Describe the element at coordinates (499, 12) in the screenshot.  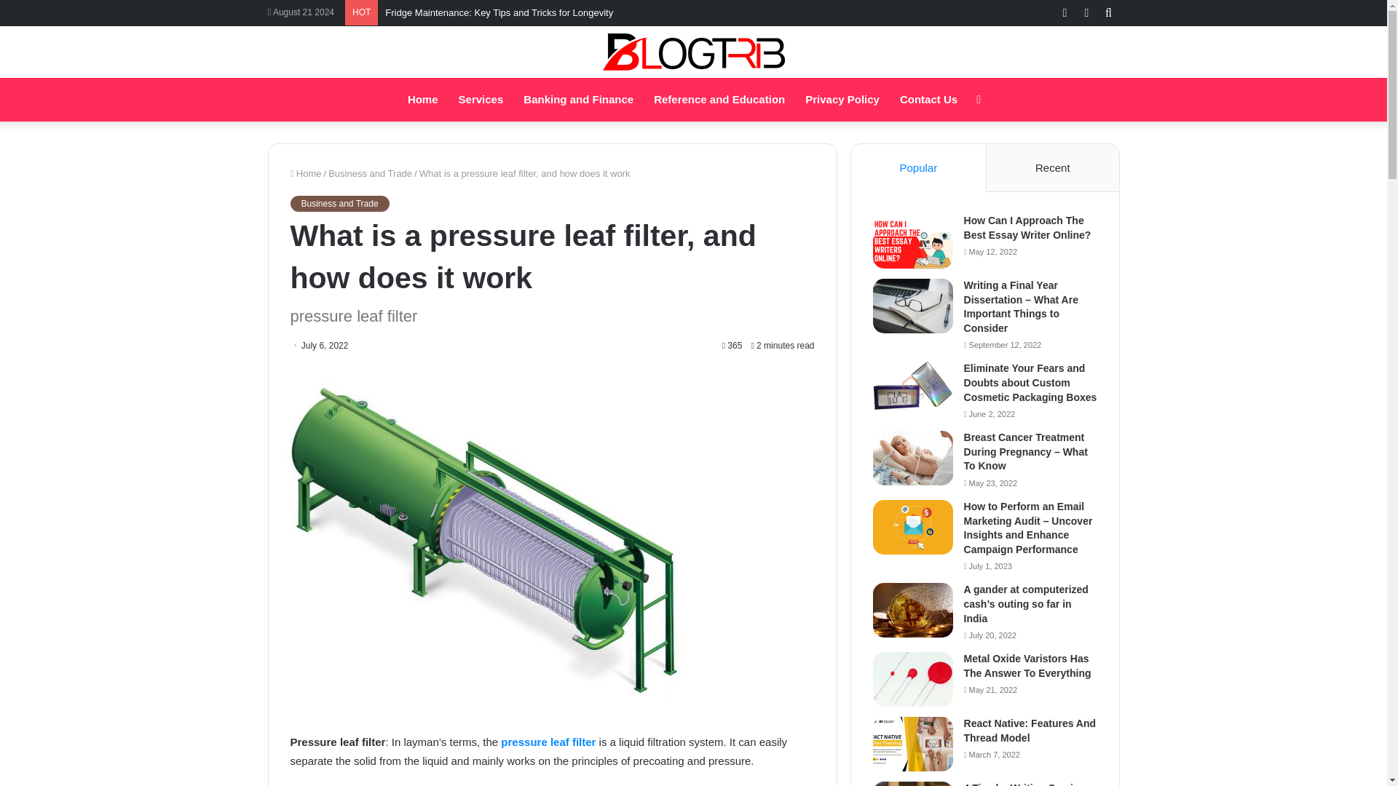
I see `Fridge Maintenance: Key Tips and Tricks for Longevity` at that location.